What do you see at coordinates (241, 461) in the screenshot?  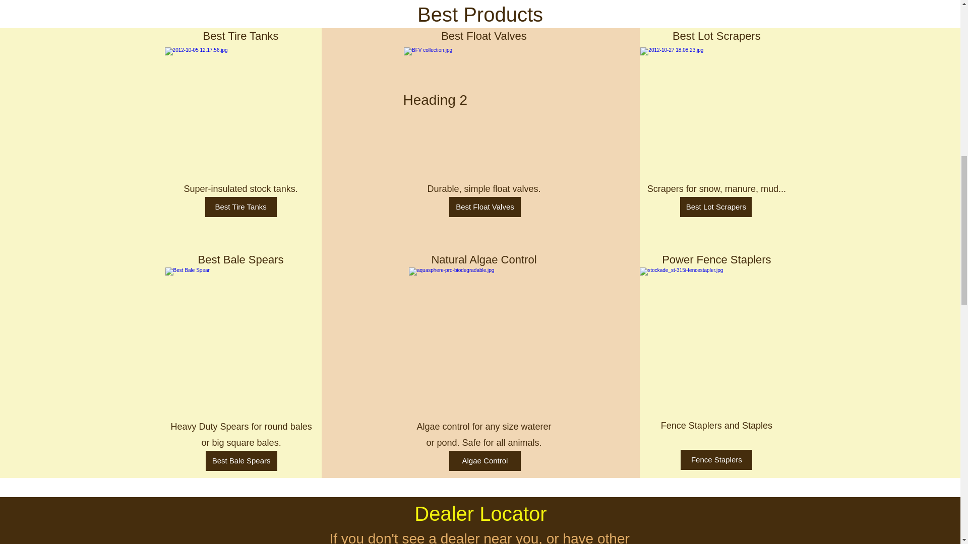 I see `Best Bale Spears` at bounding box center [241, 461].